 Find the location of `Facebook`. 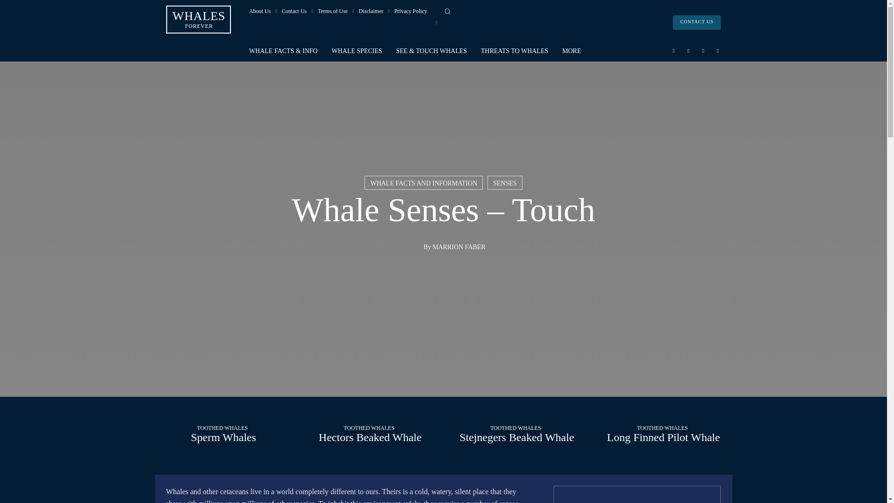

Facebook is located at coordinates (673, 50).